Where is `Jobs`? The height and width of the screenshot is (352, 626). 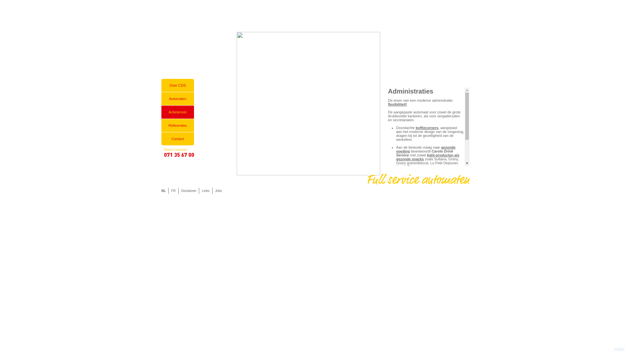 Jobs is located at coordinates (218, 191).